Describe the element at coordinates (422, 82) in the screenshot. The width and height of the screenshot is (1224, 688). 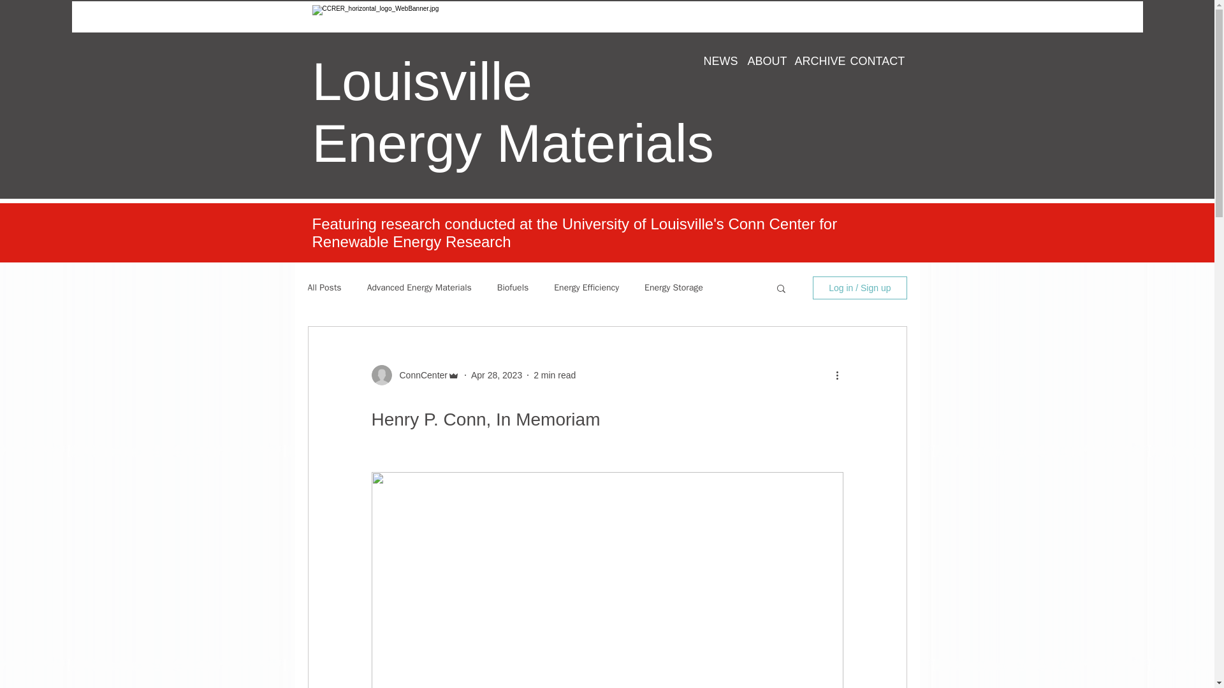
I see `Louisville` at that location.